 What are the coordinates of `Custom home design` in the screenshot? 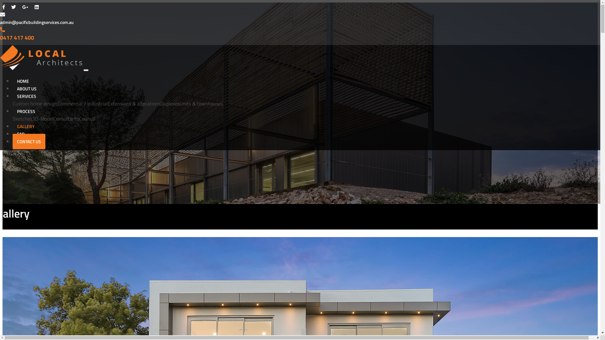 It's located at (35, 104).